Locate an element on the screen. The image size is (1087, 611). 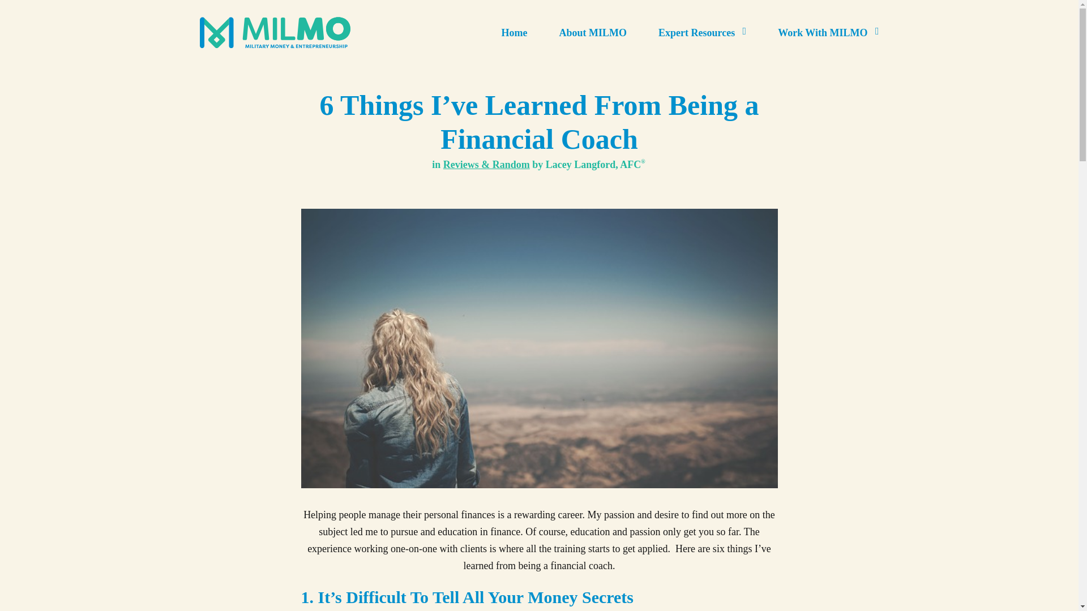
Work With MILMO is located at coordinates (823, 33).